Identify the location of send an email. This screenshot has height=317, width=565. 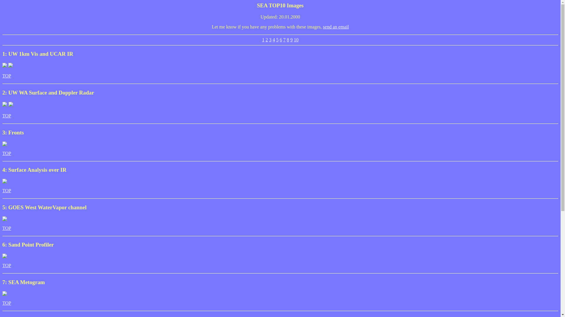
(336, 27).